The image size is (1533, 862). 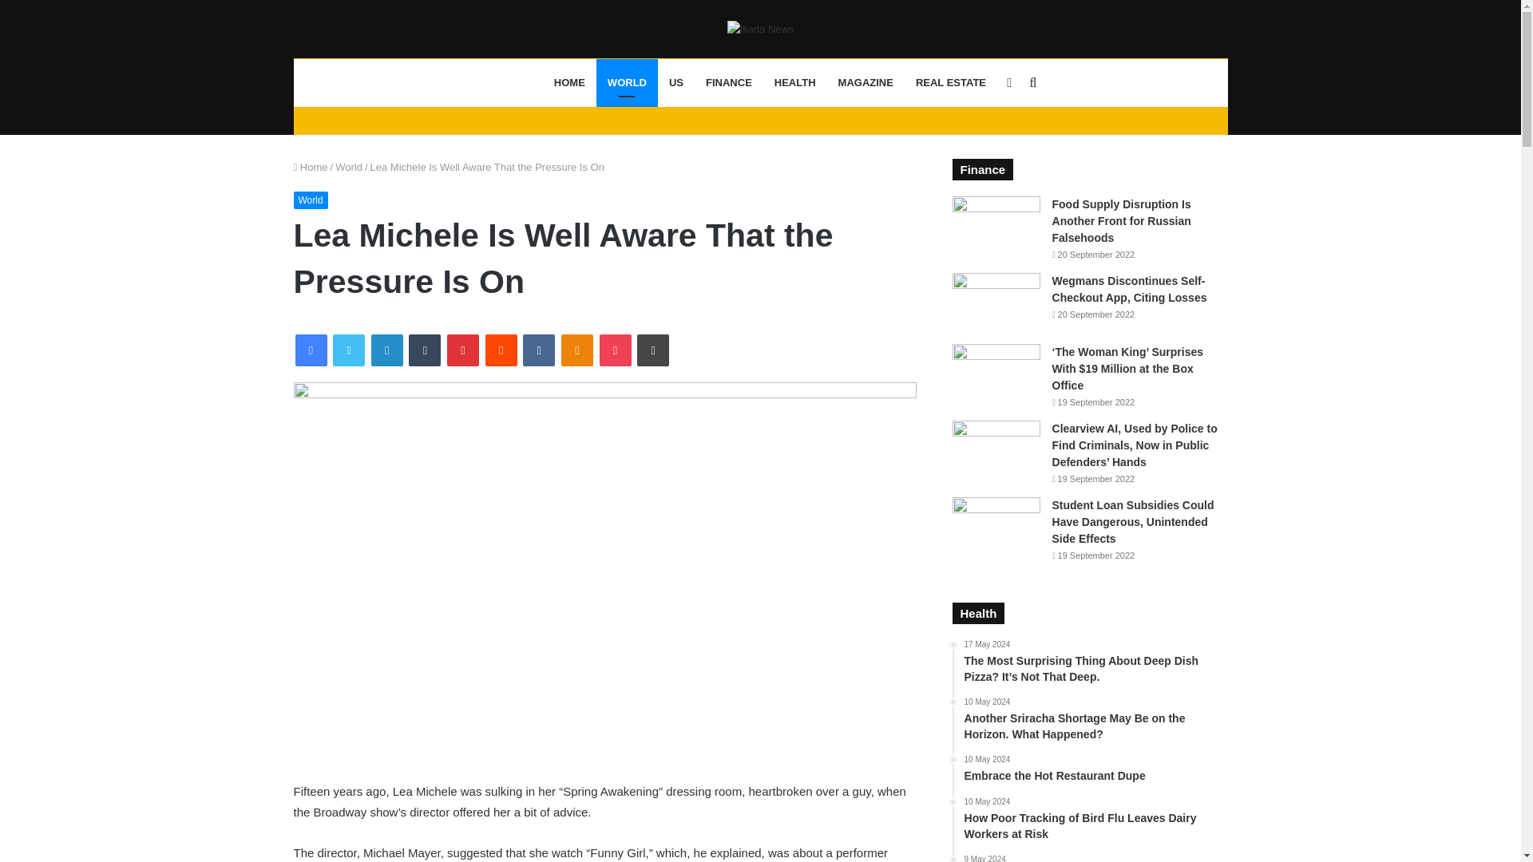 What do you see at coordinates (615, 350) in the screenshot?
I see `Pocket` at bounding box center [615, 350].